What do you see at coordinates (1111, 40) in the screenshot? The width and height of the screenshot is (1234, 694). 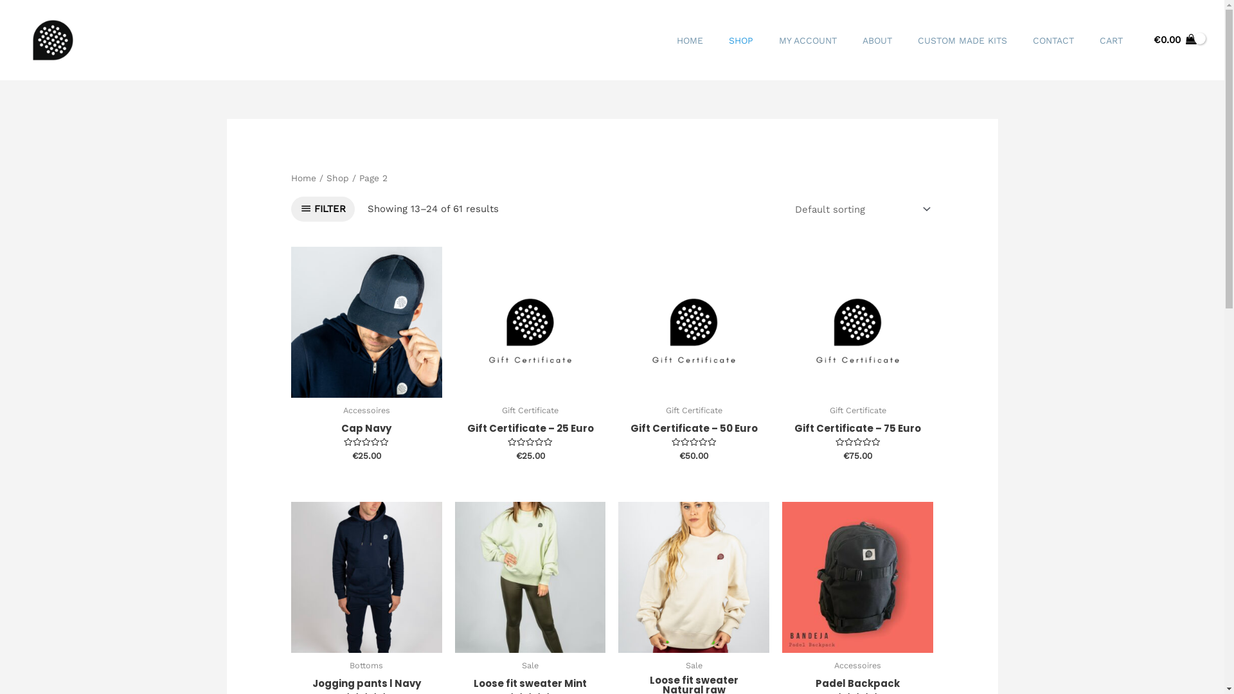 I see `CART` at bounding box center [1111, 40].